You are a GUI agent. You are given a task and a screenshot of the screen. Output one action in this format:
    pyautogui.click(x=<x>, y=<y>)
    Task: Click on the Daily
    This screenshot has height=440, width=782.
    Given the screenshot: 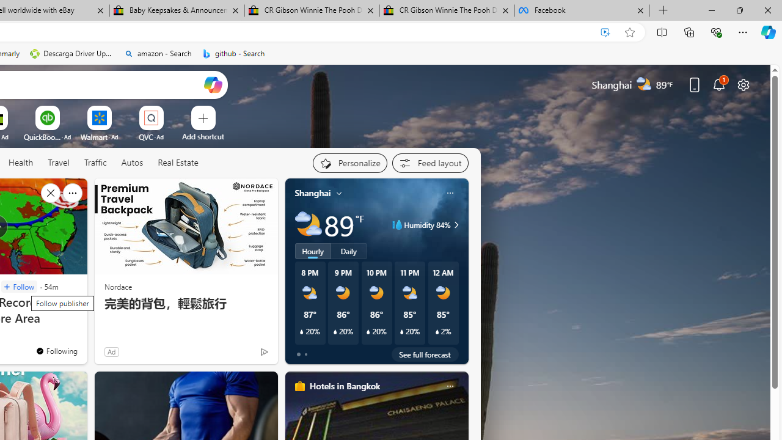 What is the action you would take?
    pyautogui.click(x=349, y=251)
    